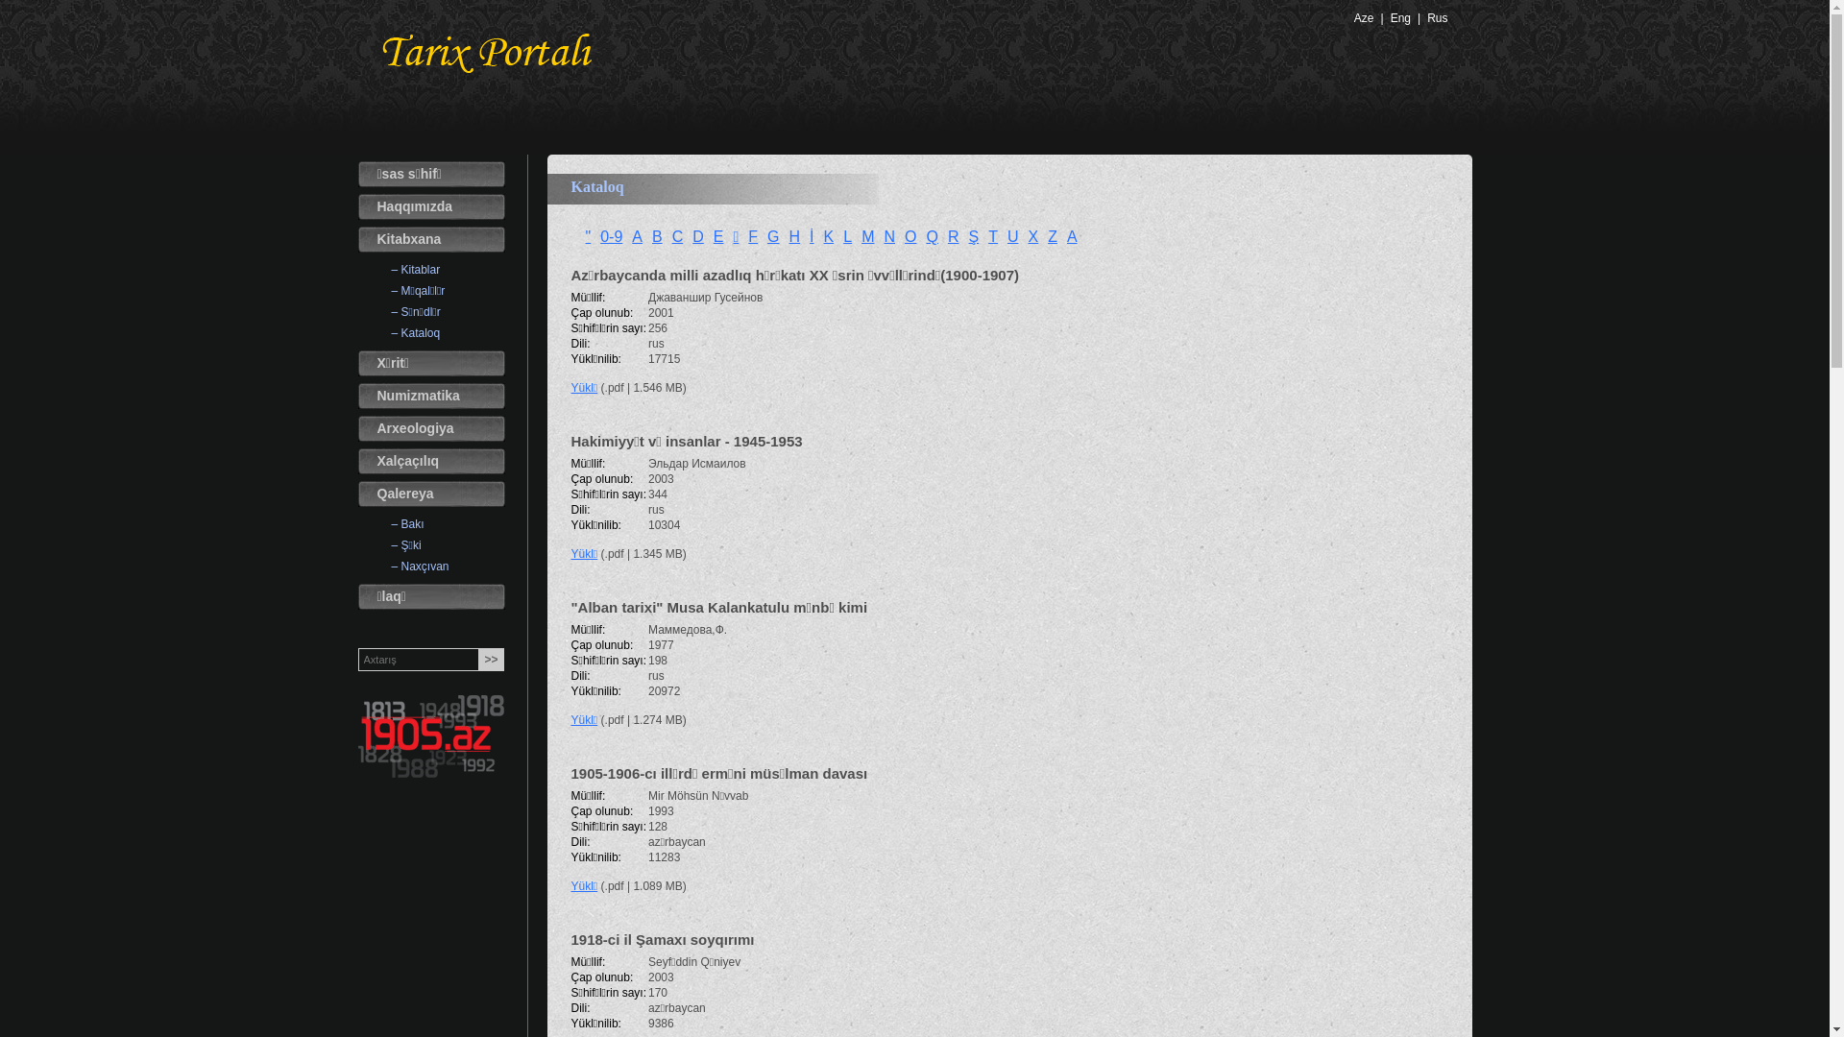  What do you see at coordinates (657, 236) in the screenshot?
I see `B` at bounding box center [657, 236].